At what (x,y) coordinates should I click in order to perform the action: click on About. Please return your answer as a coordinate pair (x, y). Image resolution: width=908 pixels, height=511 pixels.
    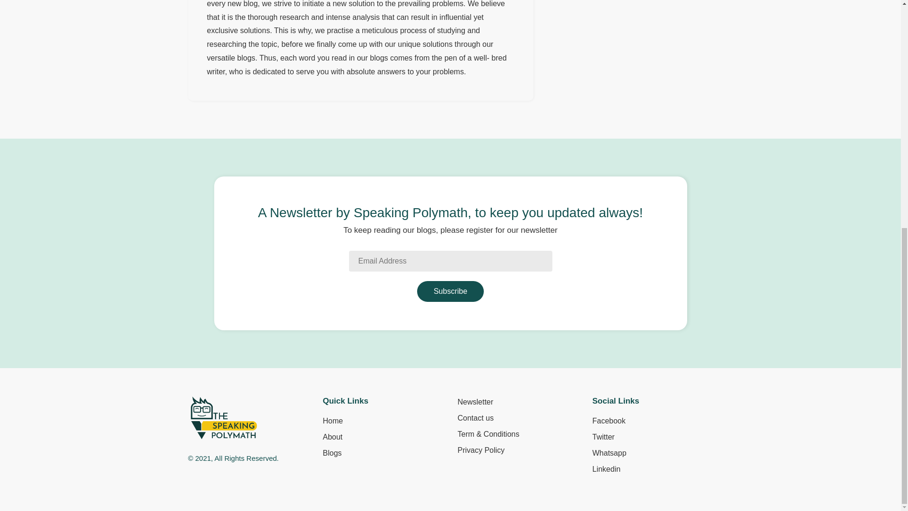
    Looking at the image, I should click on (332, 437).